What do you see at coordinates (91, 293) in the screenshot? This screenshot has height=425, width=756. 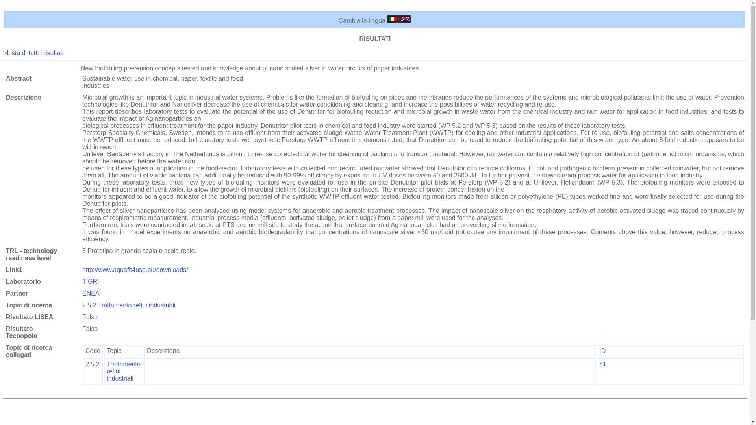 I see `ENEA` at bounding box center [91, 293].